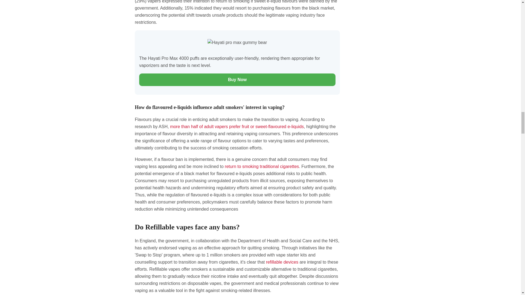 This screenshot has width=525, height=295. Describe the element at coordinates (282, 262) in the screenshot. I see `Refillable Vape` at that location.